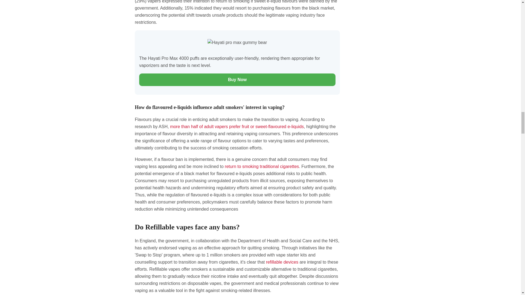 This screenshot has width=525, height=295. Describe the element at coordinates (282, 262) in the screenshot. I see `Refillable Vape` at that location.